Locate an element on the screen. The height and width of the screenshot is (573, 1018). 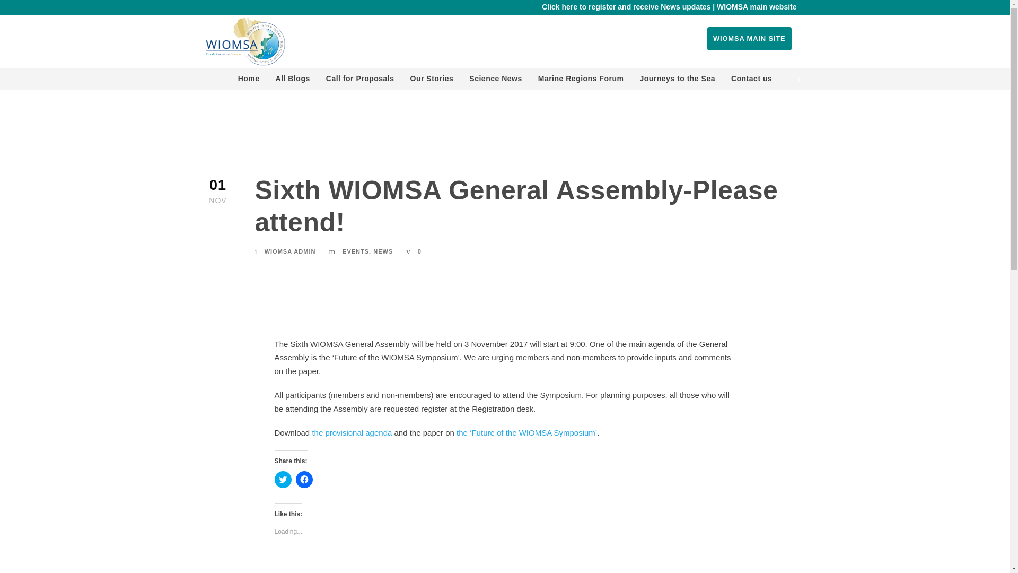
All Blogs is located at coordinates (293, 81).